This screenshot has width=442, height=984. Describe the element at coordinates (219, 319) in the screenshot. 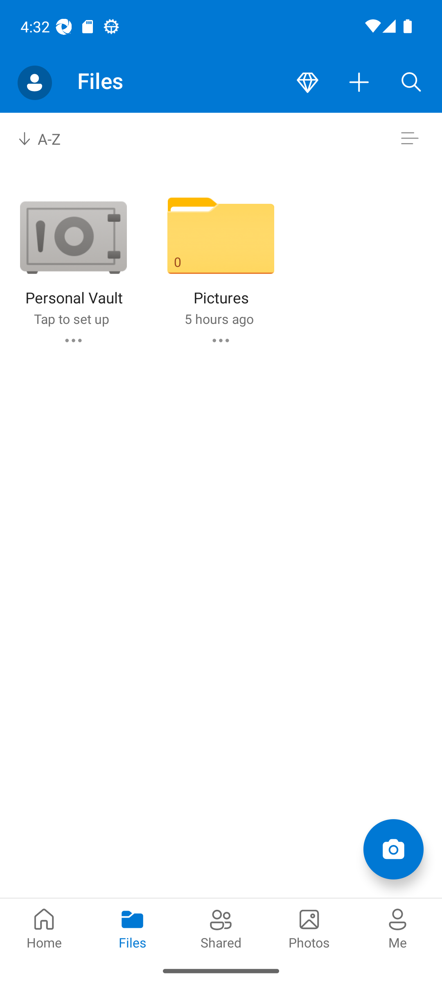

I see `5 hours ago` at that location.